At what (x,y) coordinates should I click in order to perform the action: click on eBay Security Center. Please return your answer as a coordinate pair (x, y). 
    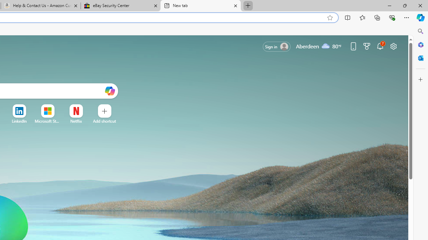
    Looking at the image, I should click on (120, 6).